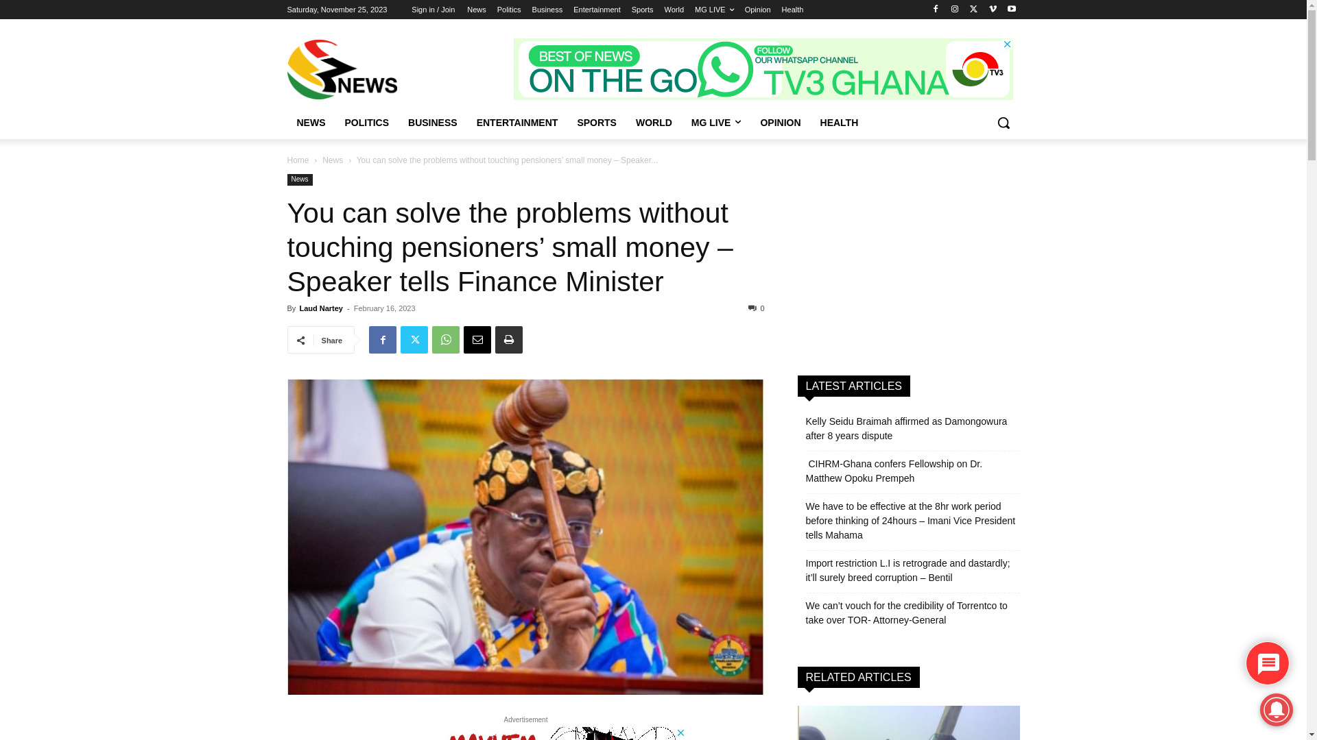 Image resolution: width=1317 pixels, height=740 pixels. I want to click on News, so click(477, 10).